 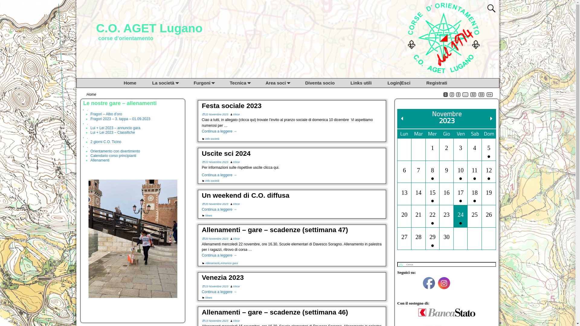 I want to click on C.O. AGET Lugano, so click(x=149, y=28).